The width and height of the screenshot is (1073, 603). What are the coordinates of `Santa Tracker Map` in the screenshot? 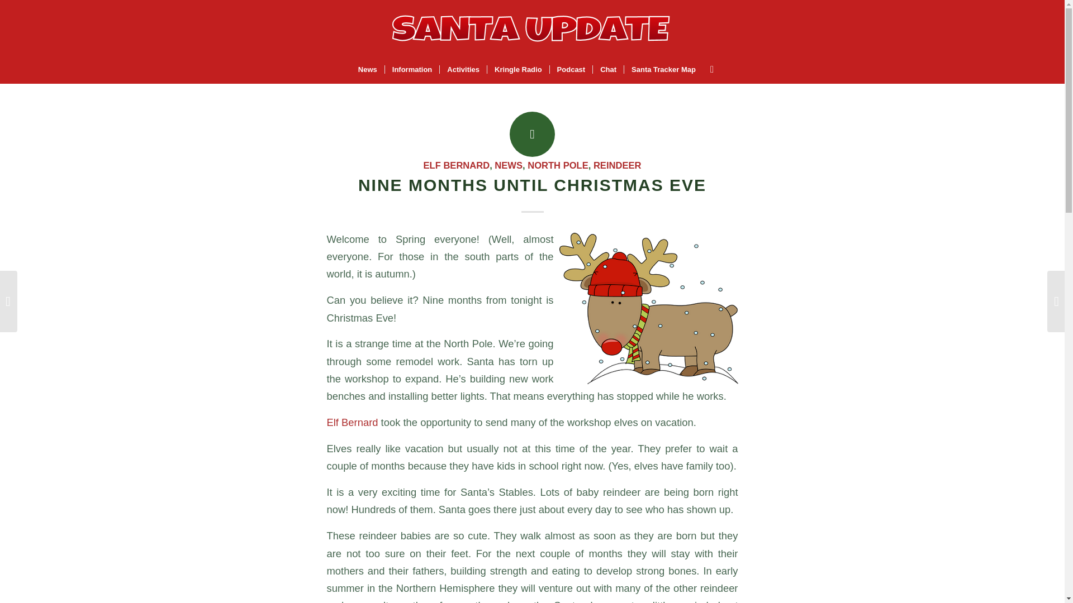 It's located at (663, 70).